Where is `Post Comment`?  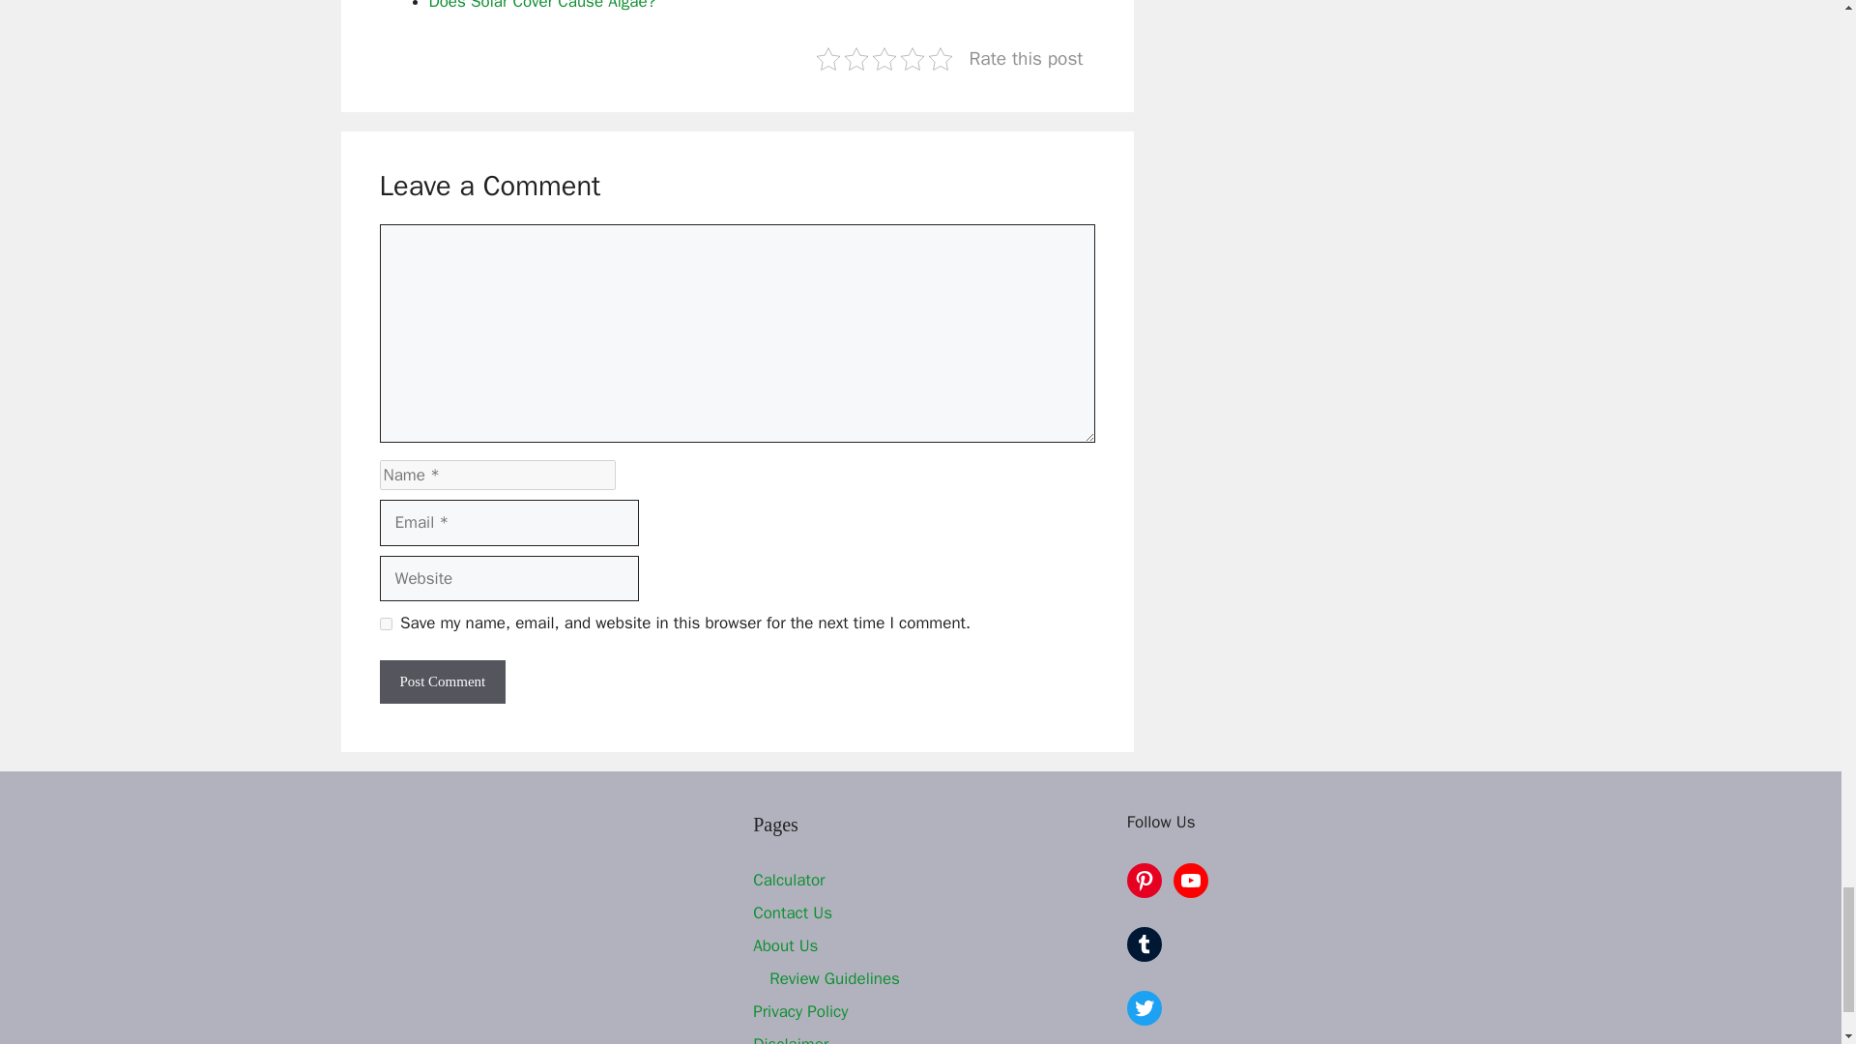 Post Comment is located at coordinates (441, 681).